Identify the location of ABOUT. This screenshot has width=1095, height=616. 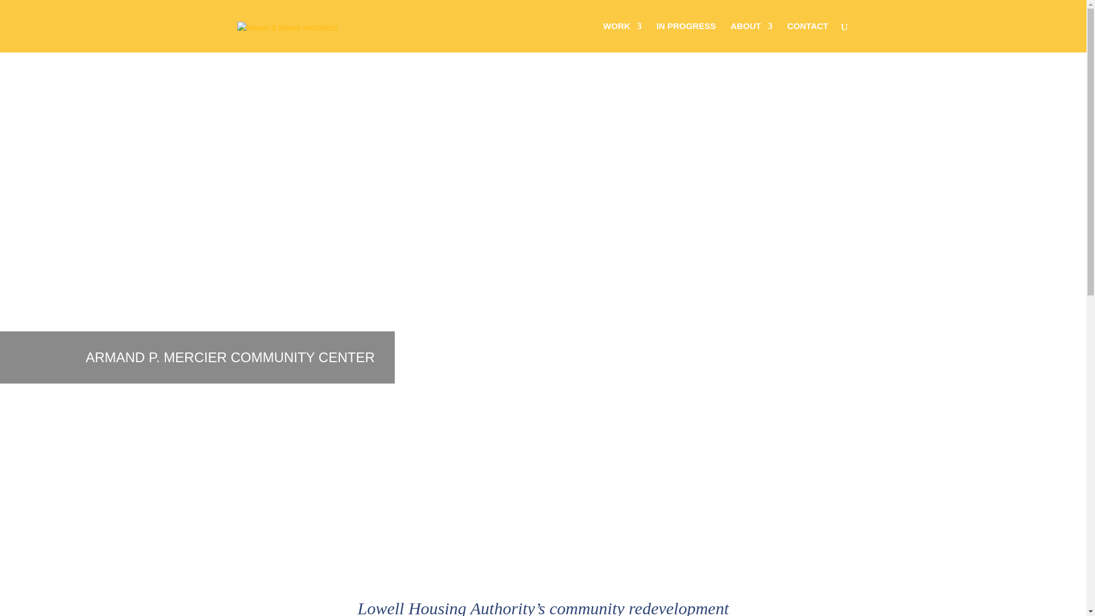
(751, 37).